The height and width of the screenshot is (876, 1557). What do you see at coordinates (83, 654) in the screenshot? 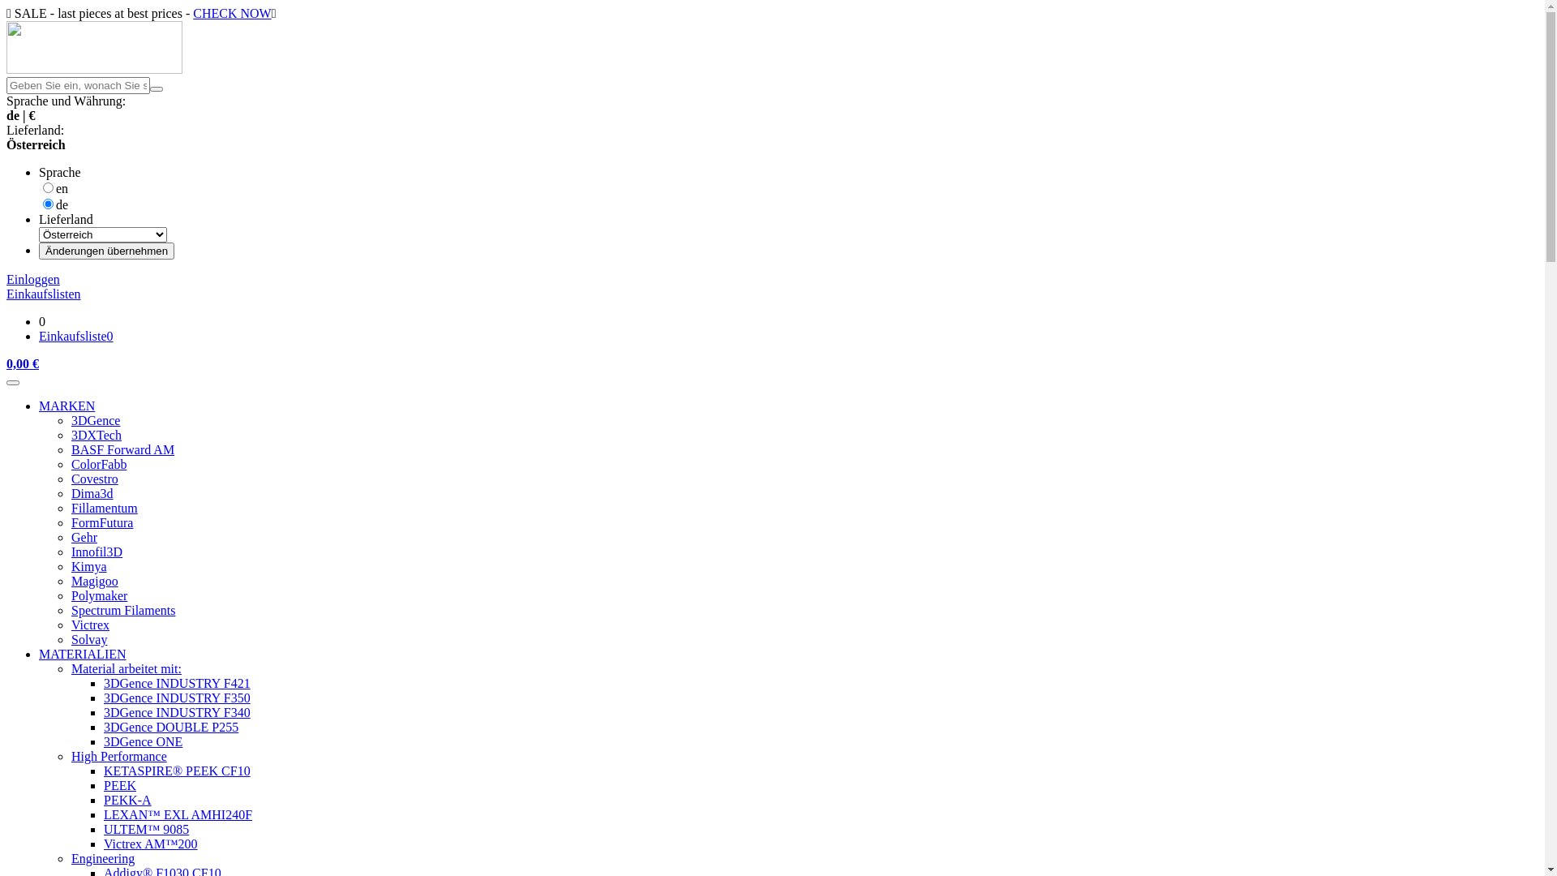
I see `MATERIALIEN` at bounding box center [83, 654].